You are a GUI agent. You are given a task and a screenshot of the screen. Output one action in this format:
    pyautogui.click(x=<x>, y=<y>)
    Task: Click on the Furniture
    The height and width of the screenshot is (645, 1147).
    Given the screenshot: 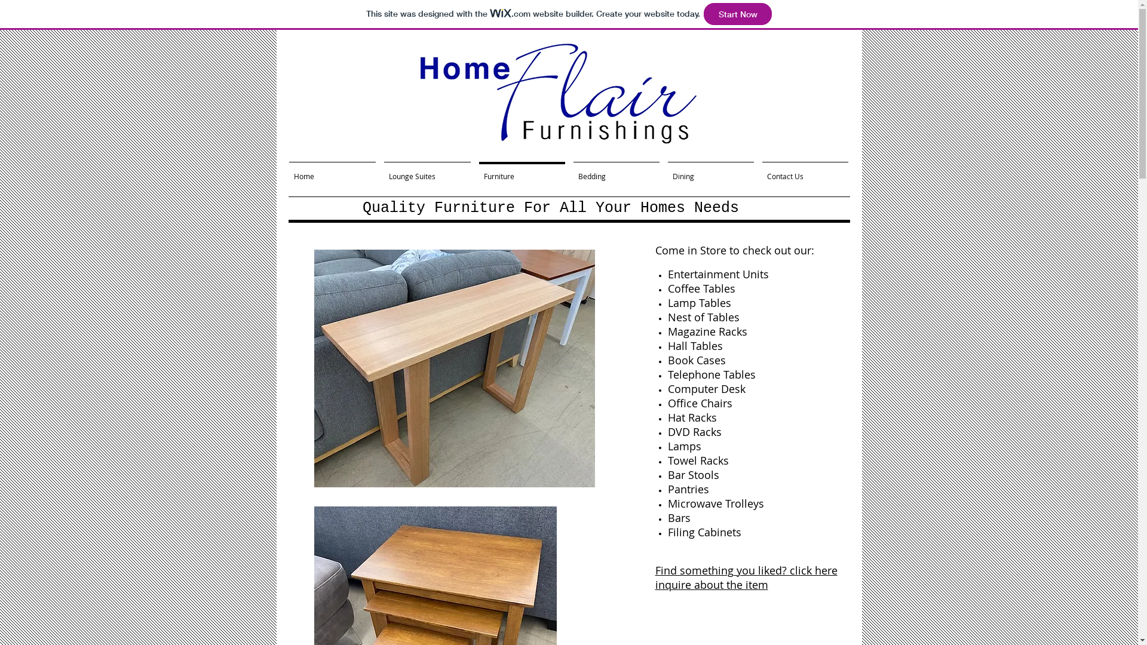 What is the action you would take?
    pyautogui.click(x=522, y=171)
    